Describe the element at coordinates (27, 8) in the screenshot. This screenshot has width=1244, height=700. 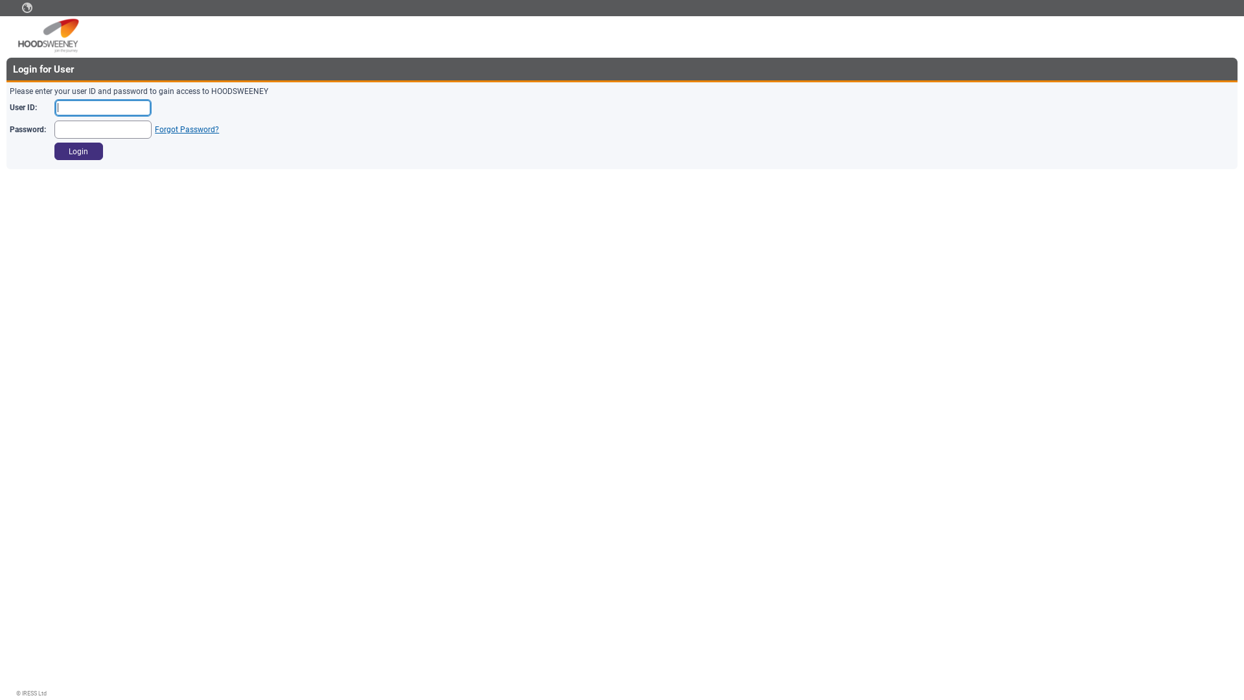
I see ` ` at that location.